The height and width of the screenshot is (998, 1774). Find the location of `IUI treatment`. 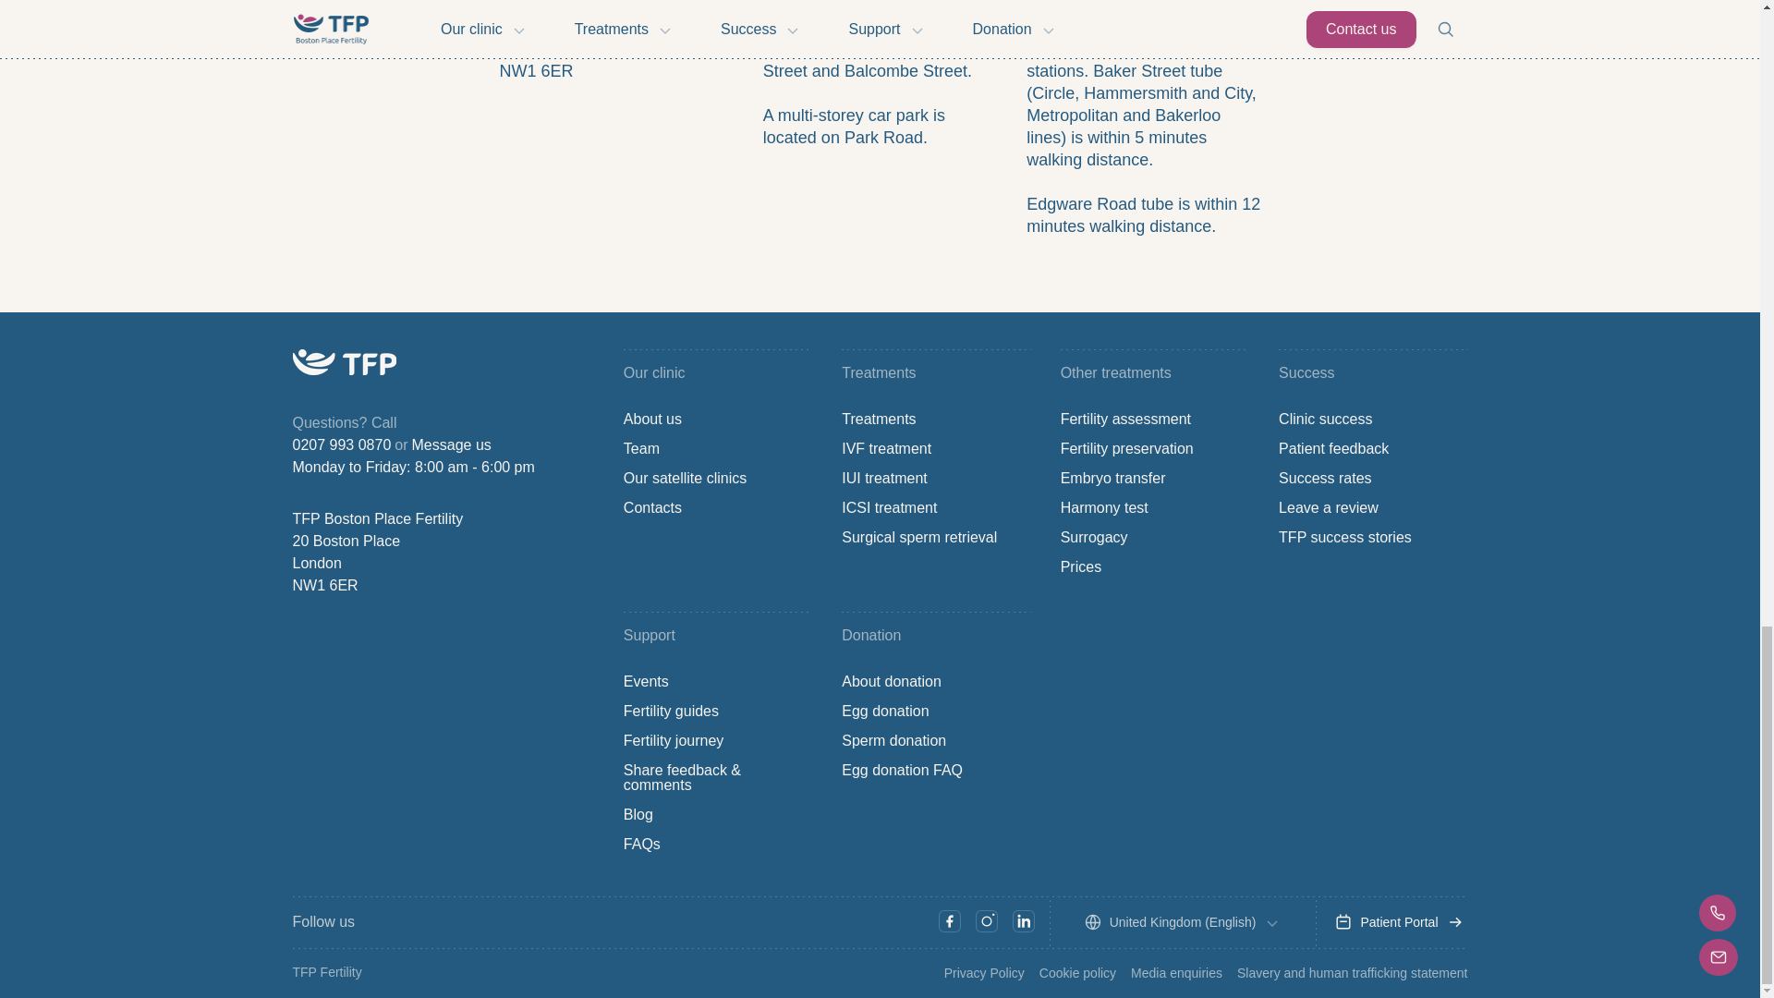

IUI treatment is located at coordinates (883, 478).